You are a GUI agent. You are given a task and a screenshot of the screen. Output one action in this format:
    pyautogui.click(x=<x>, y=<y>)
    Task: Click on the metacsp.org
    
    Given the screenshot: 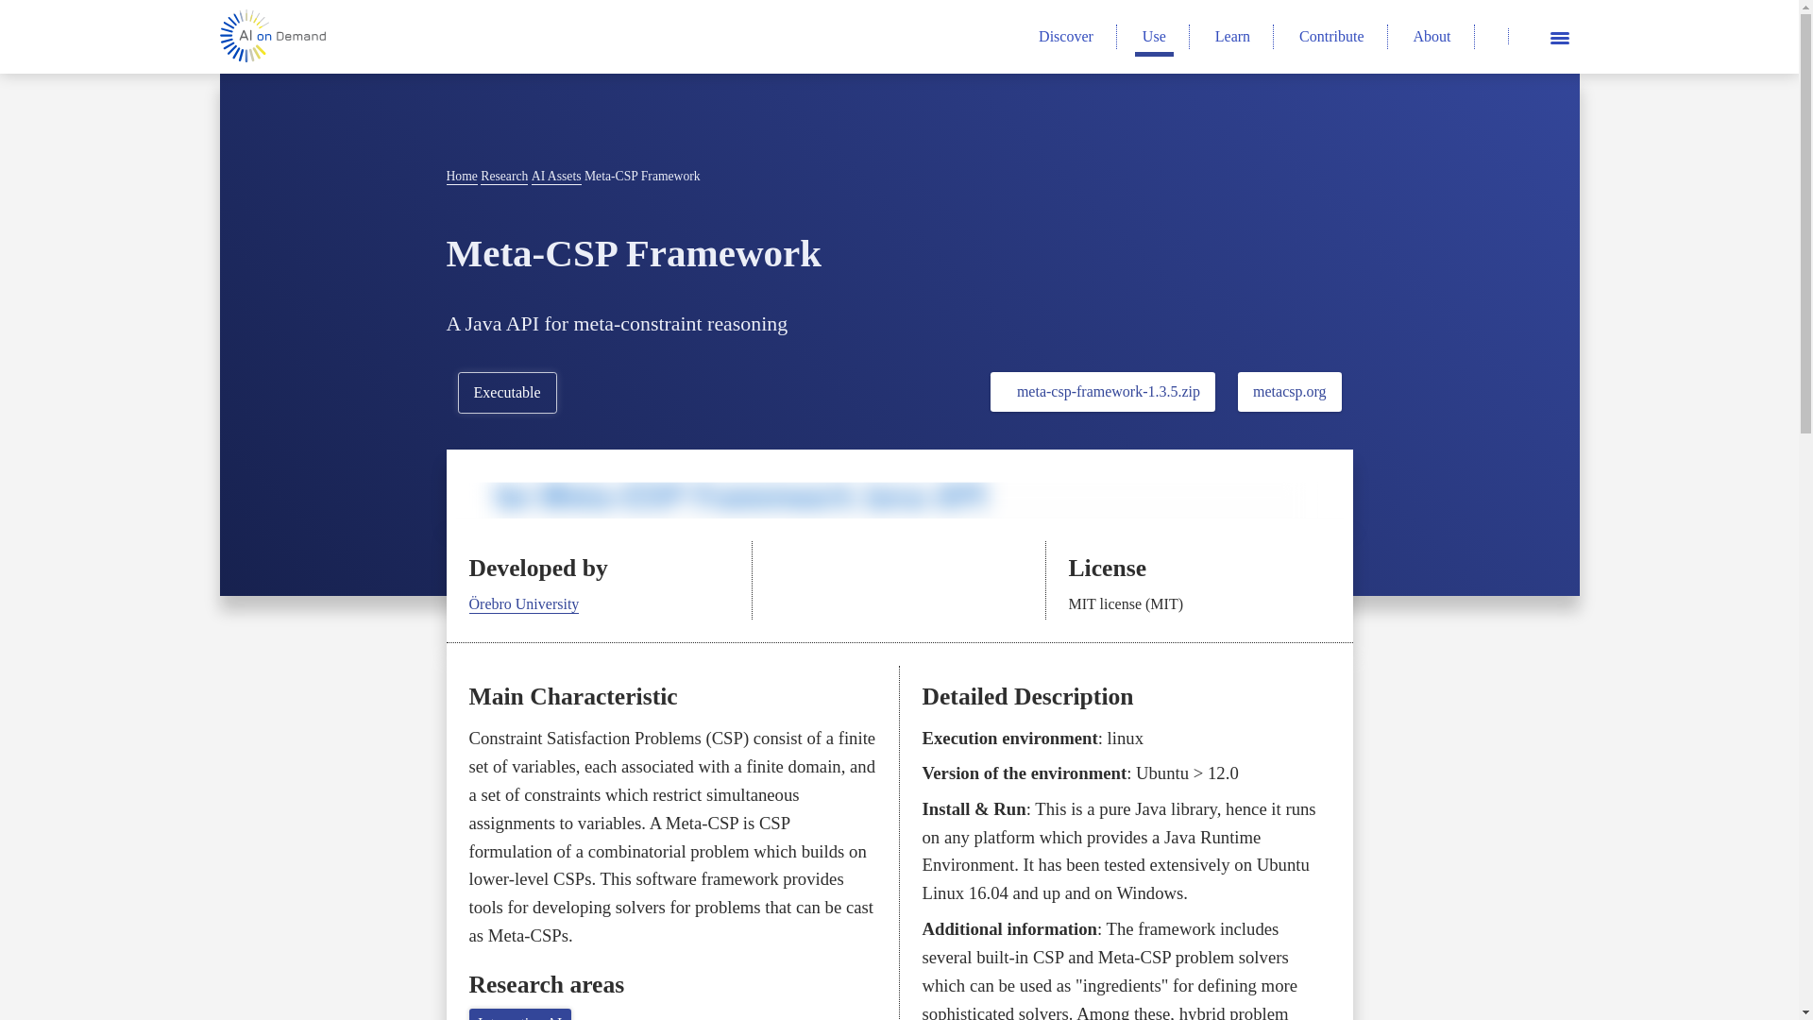 What is the action you would take?
    pyautogui.click(x=1290, y=392)
    